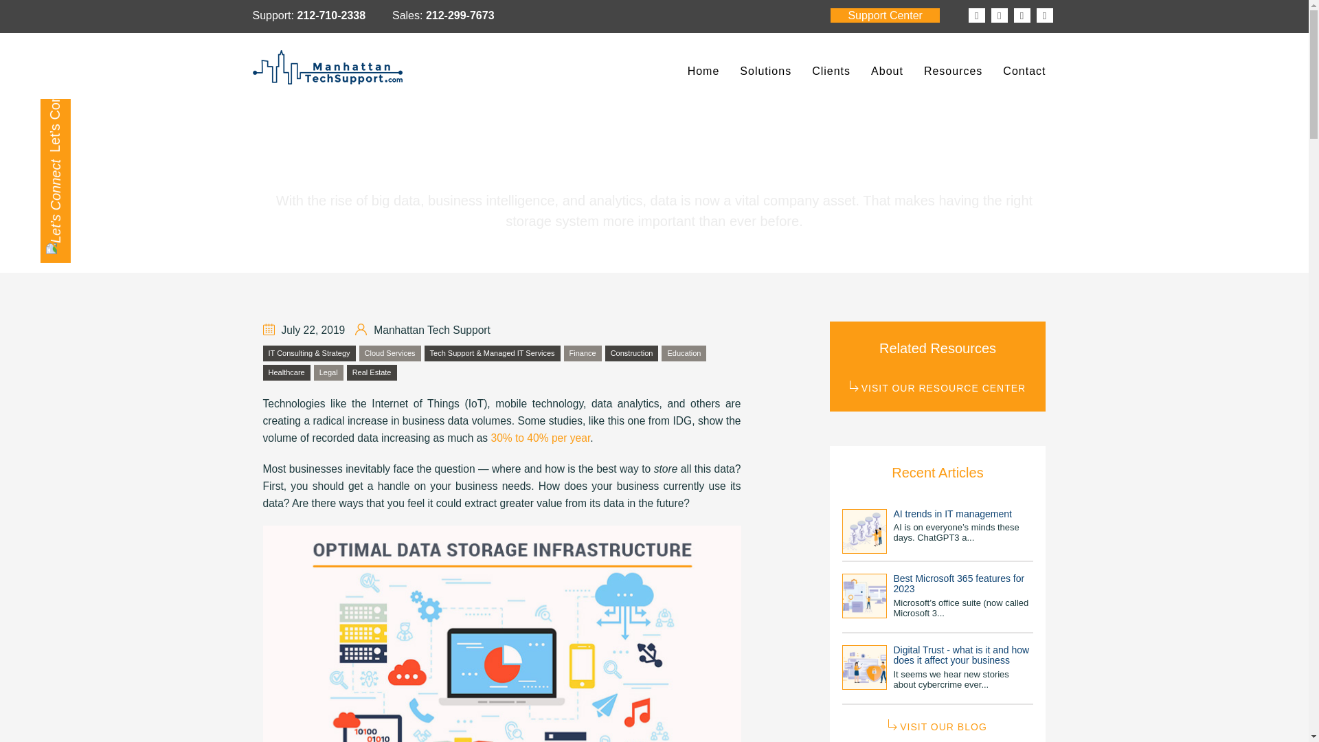 Image resolution: width=1319 pixels, height=742 pixels. What do you see at coordinates (954, 71) in the screenshot?
I see `Resources` at bounding box center [954, 71].